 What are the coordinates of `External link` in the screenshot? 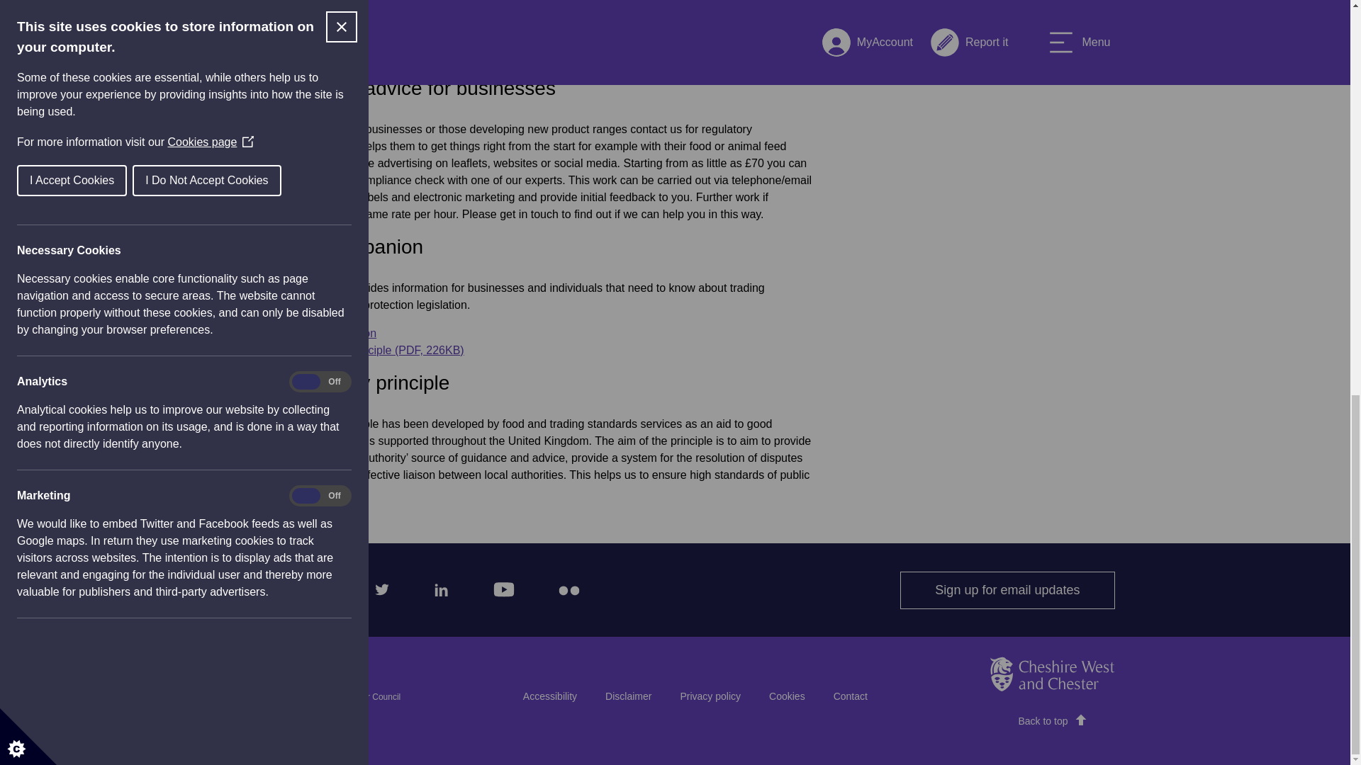 It's located at (553, 55).